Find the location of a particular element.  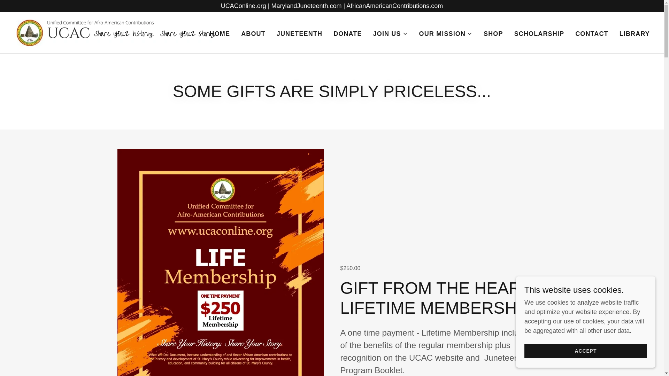

DONATE is located at coordinates (347, 33).